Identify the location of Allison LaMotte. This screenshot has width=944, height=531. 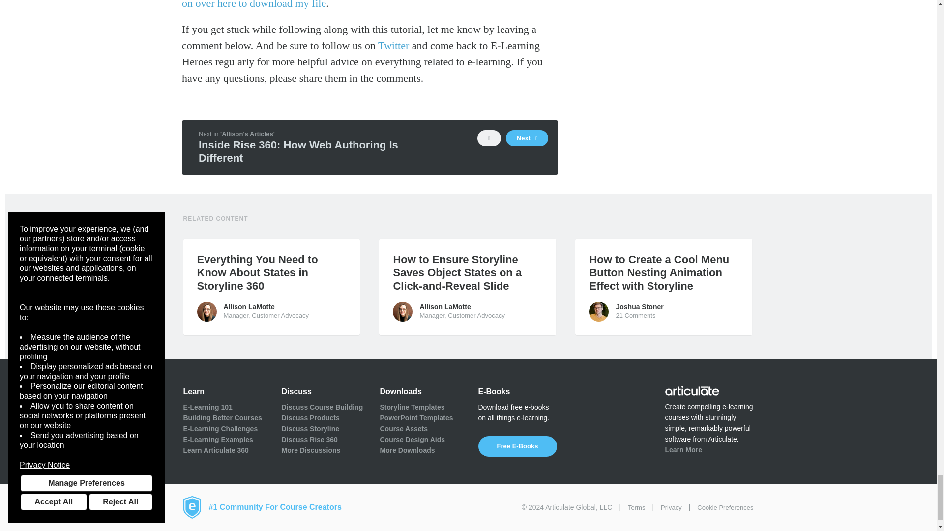
(402, 312).